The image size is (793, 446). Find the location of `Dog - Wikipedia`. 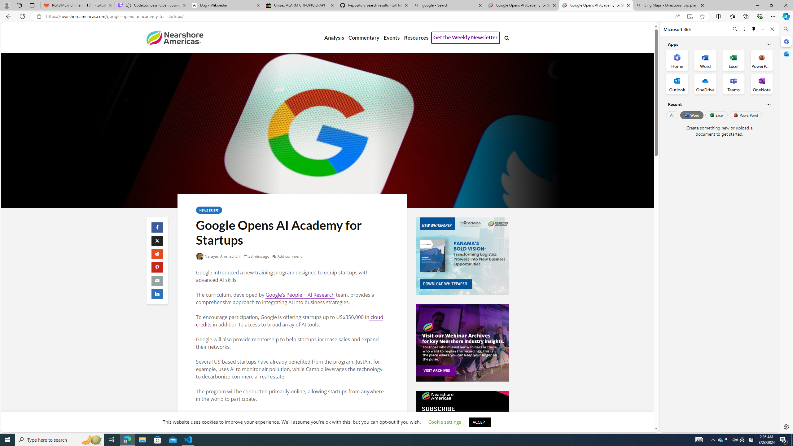

Dog - Wikipedia is located at coordinates (226, 5).